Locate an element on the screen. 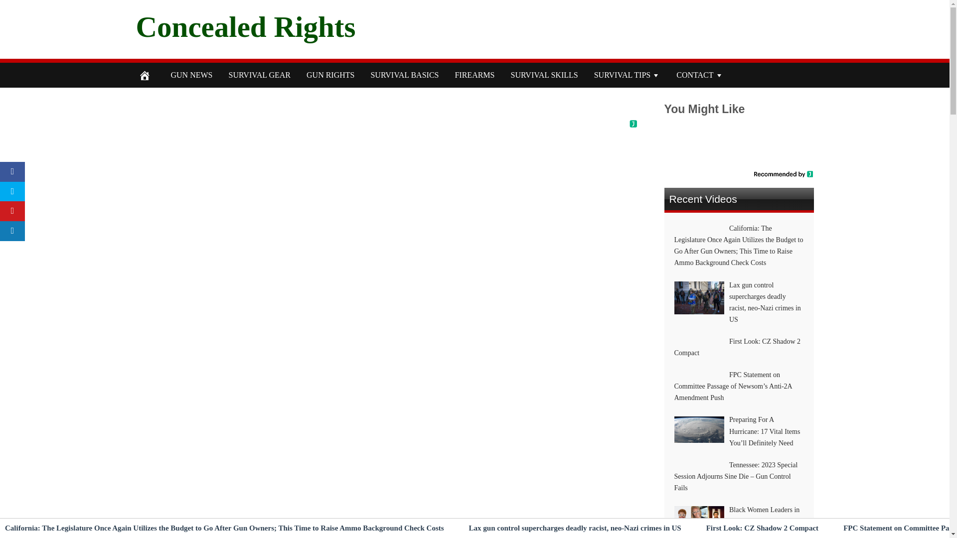  GUN NEWS is located at coordinates (191, 75).